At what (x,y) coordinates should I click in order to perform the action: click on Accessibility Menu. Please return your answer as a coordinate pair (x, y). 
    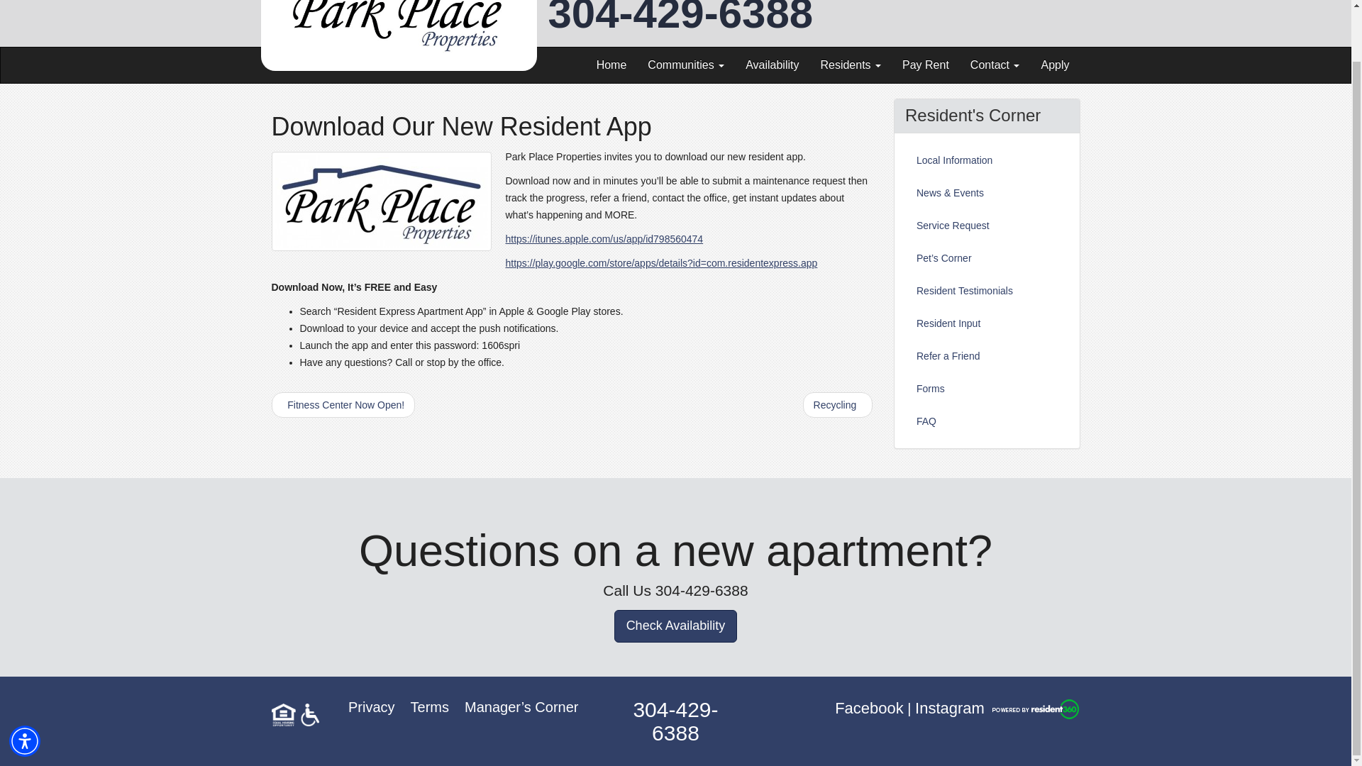
    Looking at the image, I should click on (25, 684).